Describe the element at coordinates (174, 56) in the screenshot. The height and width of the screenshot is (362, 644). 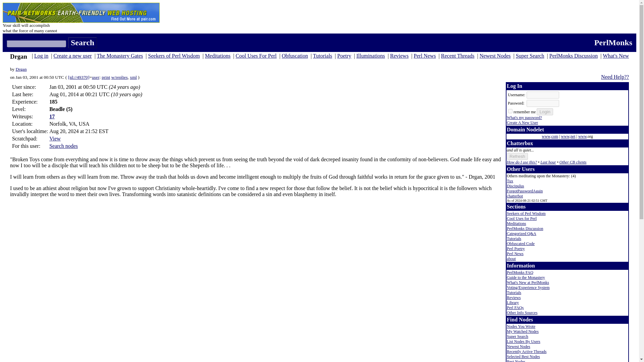
I see `Seekers of Perl Wisdom` at that location.